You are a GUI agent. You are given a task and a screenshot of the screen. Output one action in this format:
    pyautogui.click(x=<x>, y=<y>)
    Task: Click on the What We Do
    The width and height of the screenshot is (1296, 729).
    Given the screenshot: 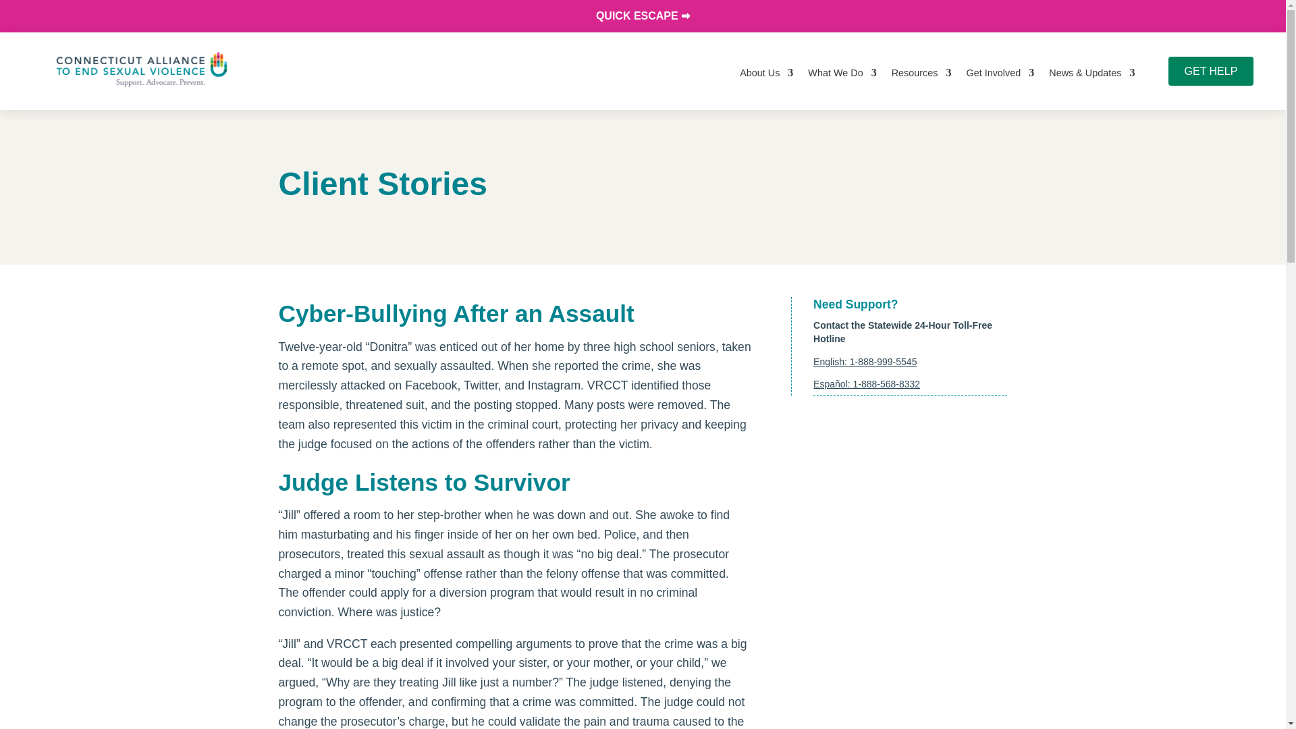 What is the action you would take?
    pyautogui.click(x=841, y=73)
    